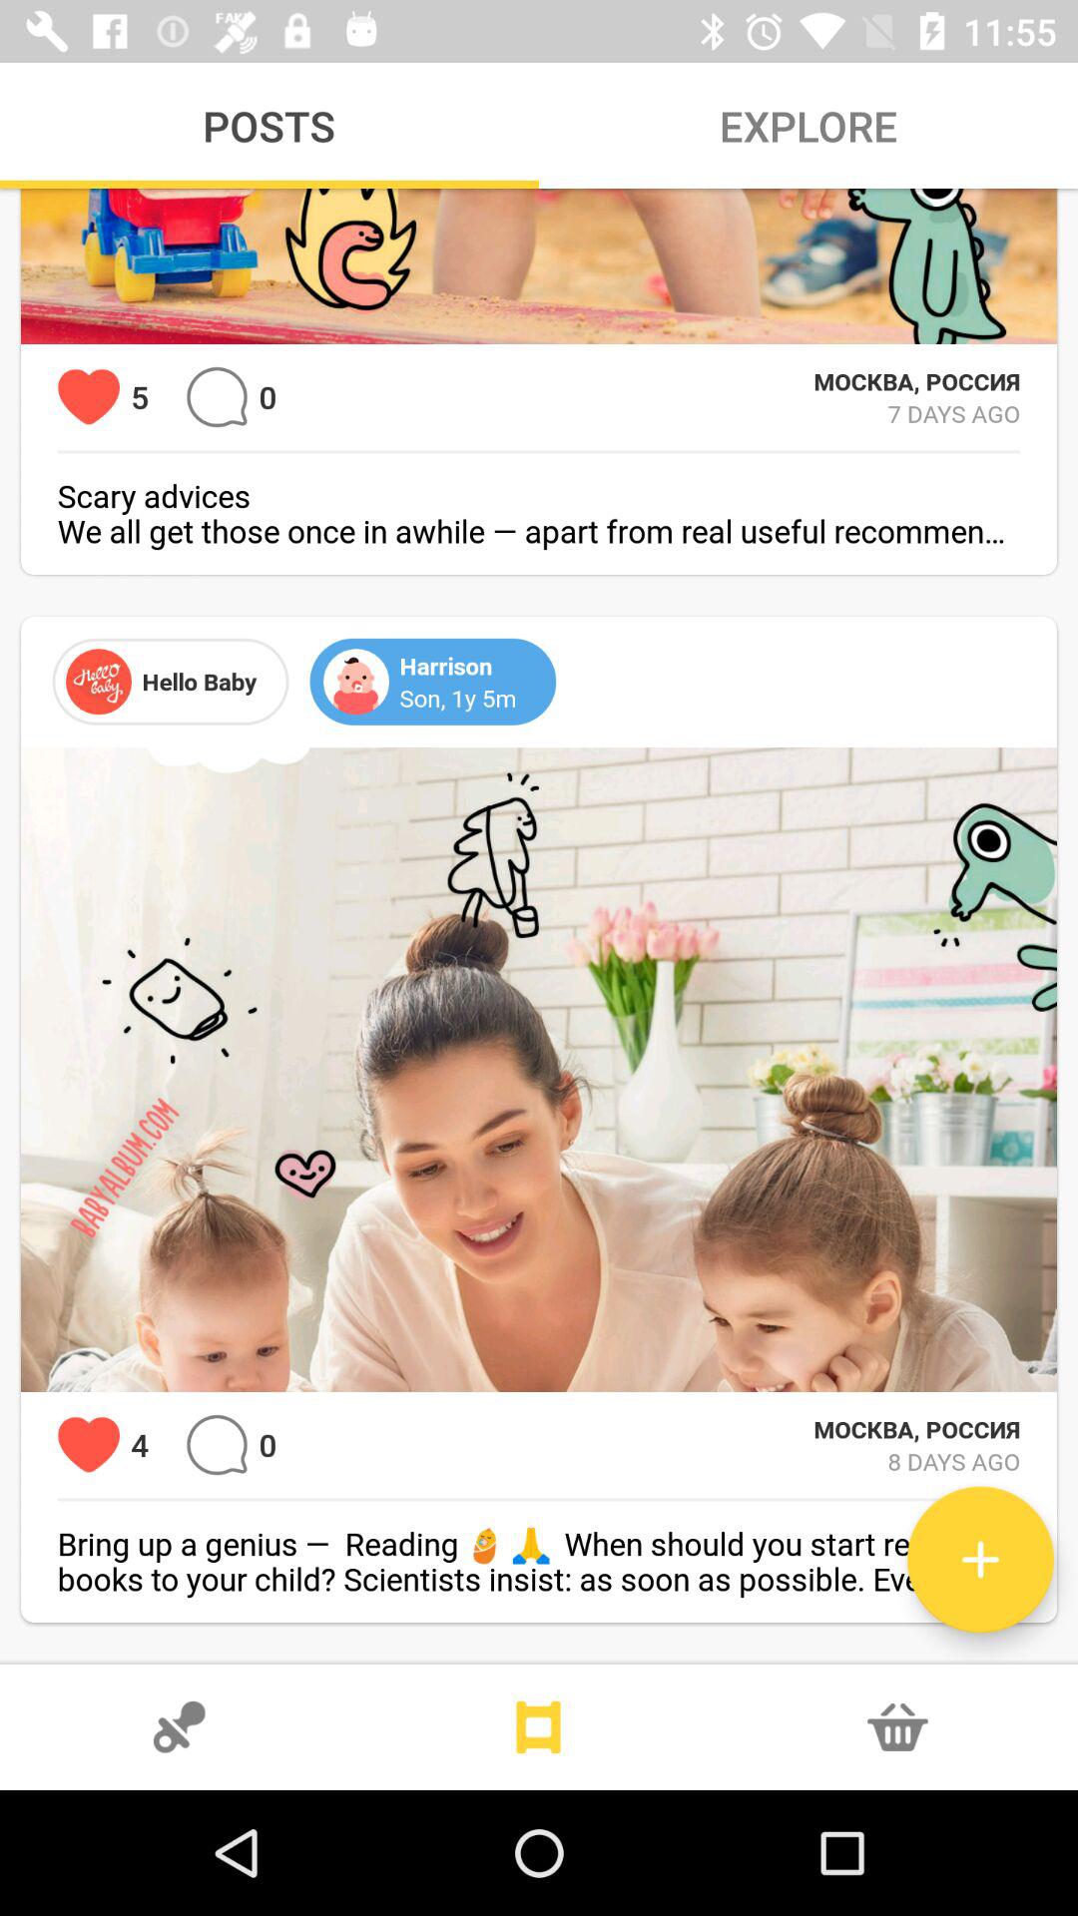 This screenshot has height=1916, width=1078. I want to click on view story, so click(539, 1727).